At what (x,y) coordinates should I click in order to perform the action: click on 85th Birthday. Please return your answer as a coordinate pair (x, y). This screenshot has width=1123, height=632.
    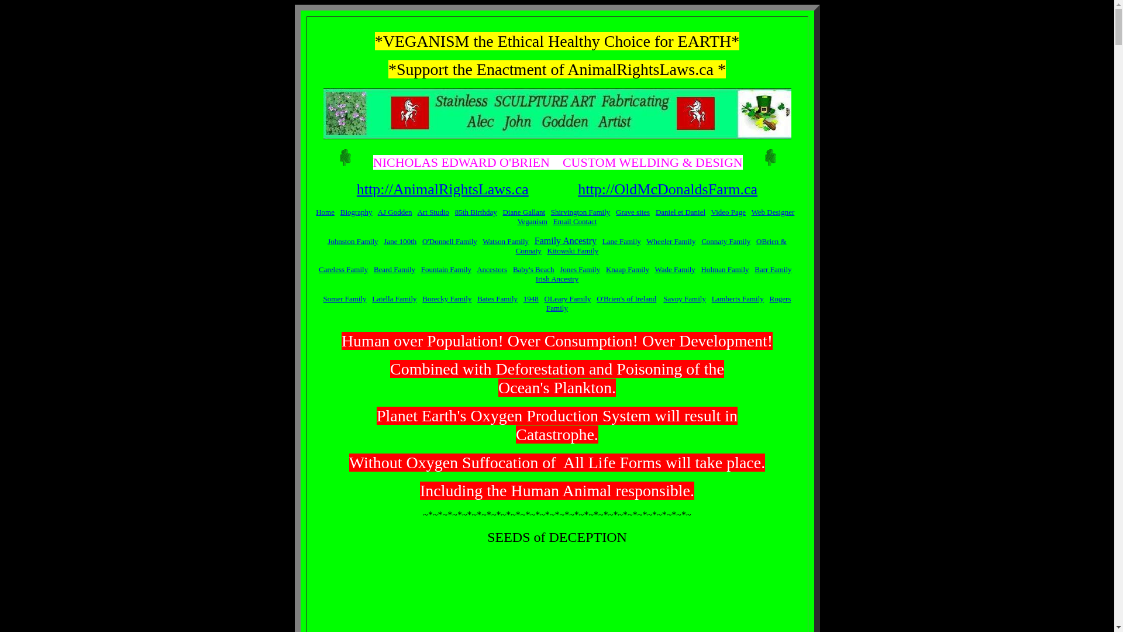
    Looking at the image, I should click on (476, 212).